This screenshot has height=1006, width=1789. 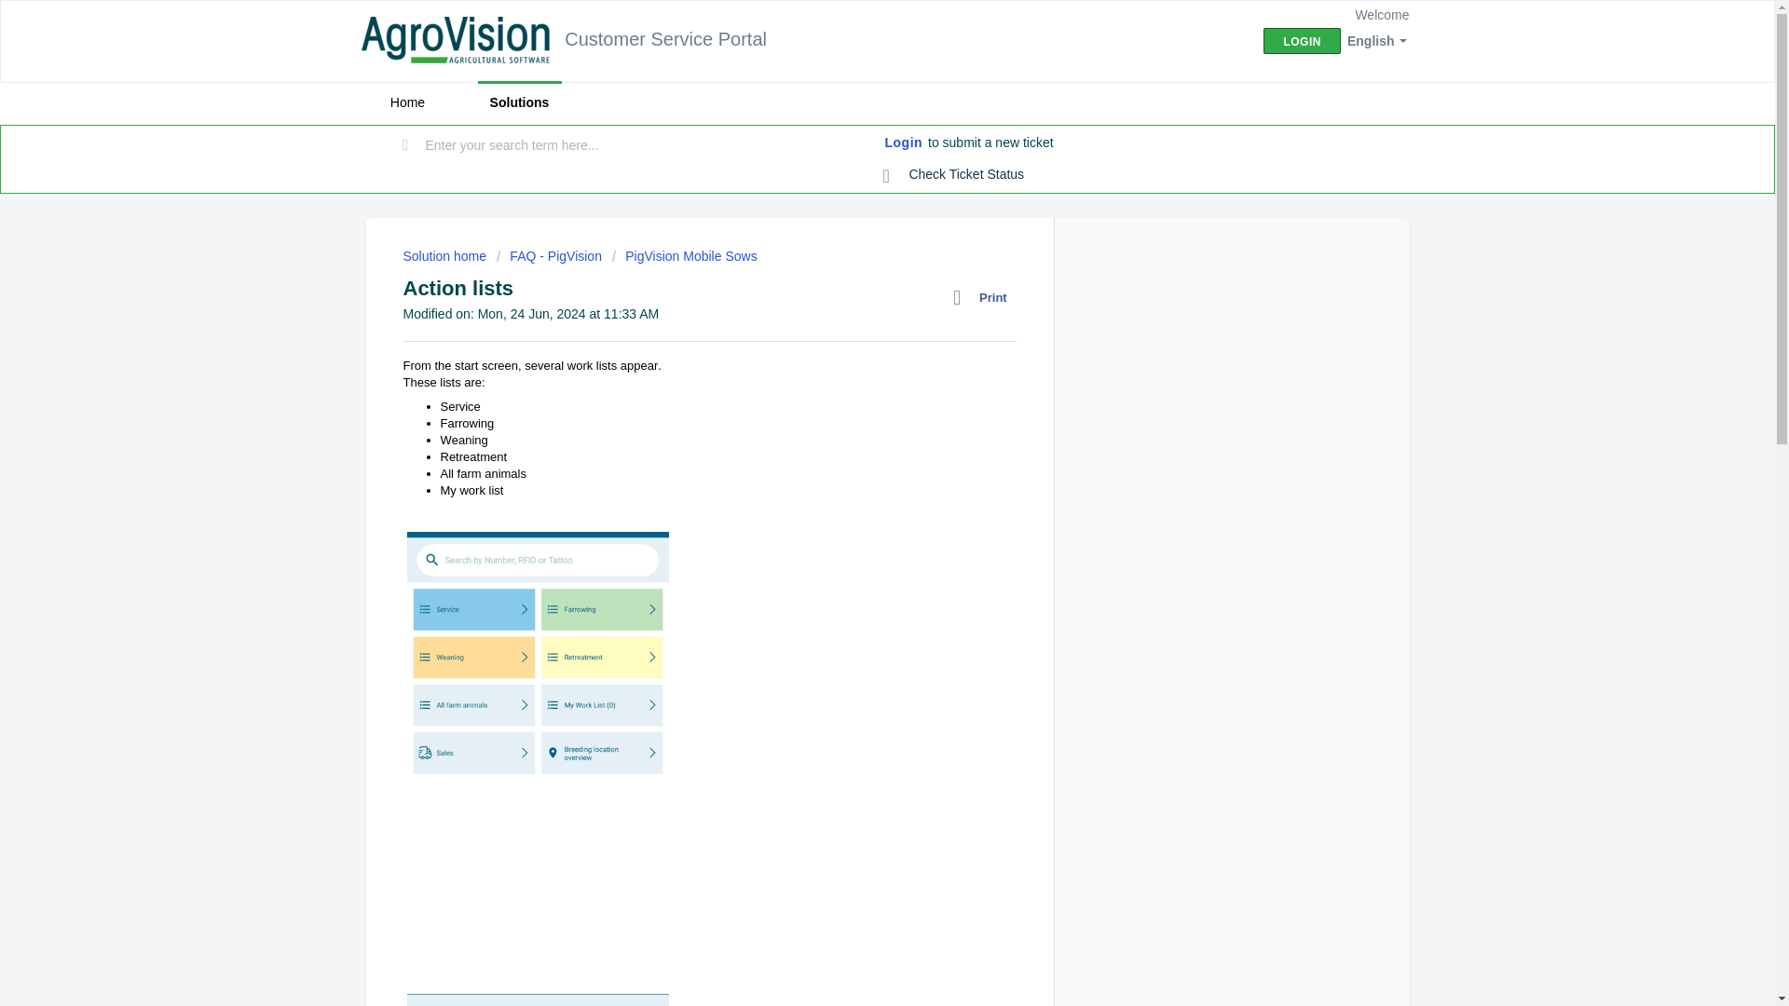 I want to click on Check ticket status, so click(x=954, y=175).